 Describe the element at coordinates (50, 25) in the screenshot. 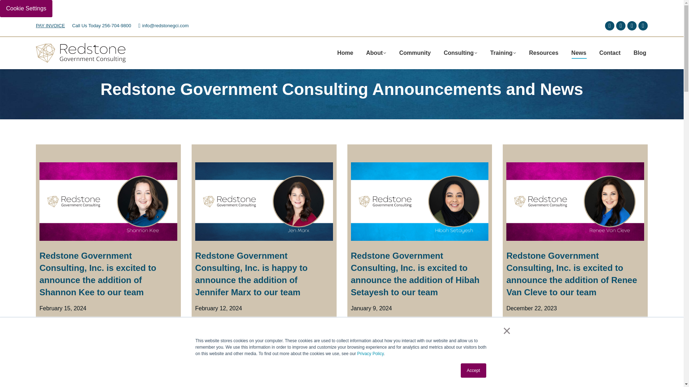

I see `PAY INVOICE` at that location.